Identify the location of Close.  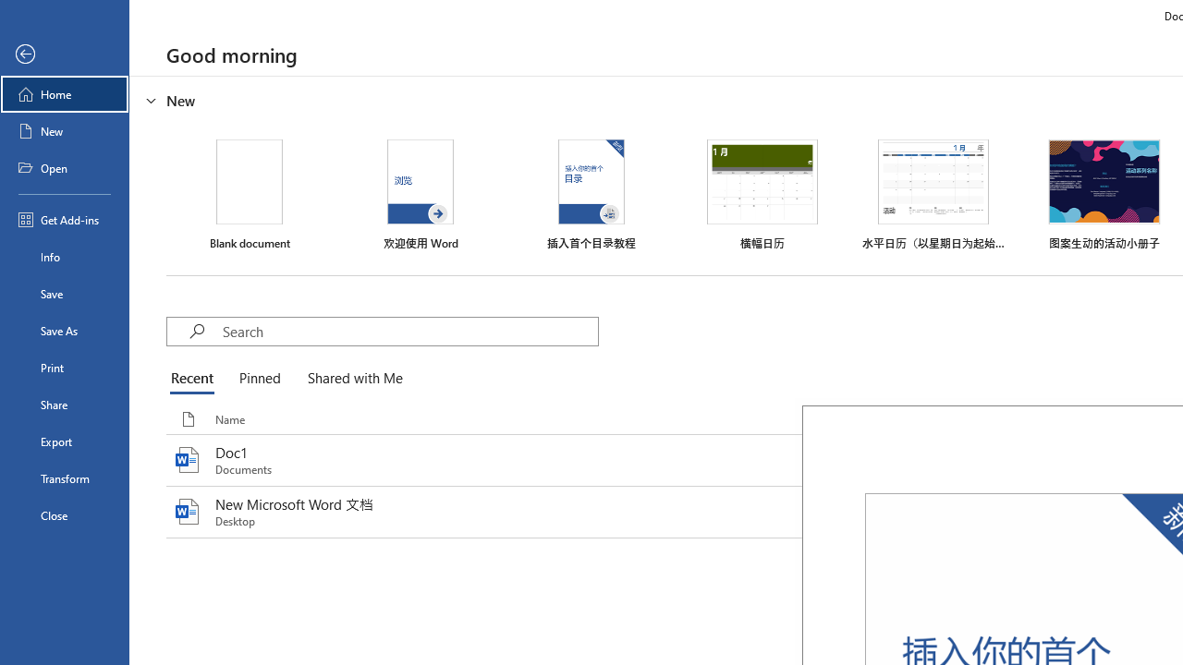
(65, 515).